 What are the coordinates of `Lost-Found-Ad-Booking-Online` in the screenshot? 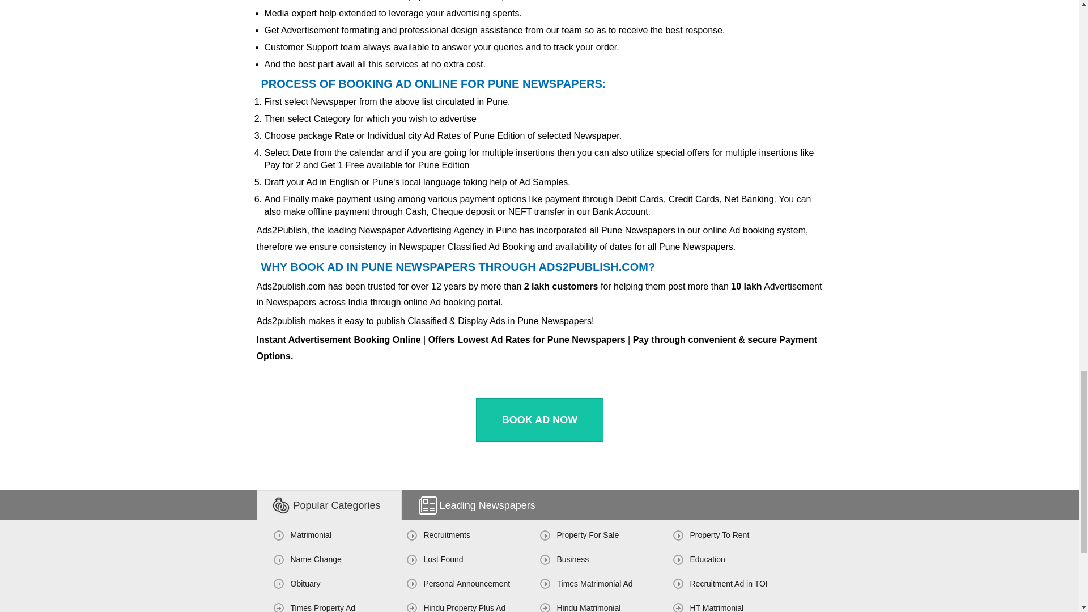 It's located at (443, 559).